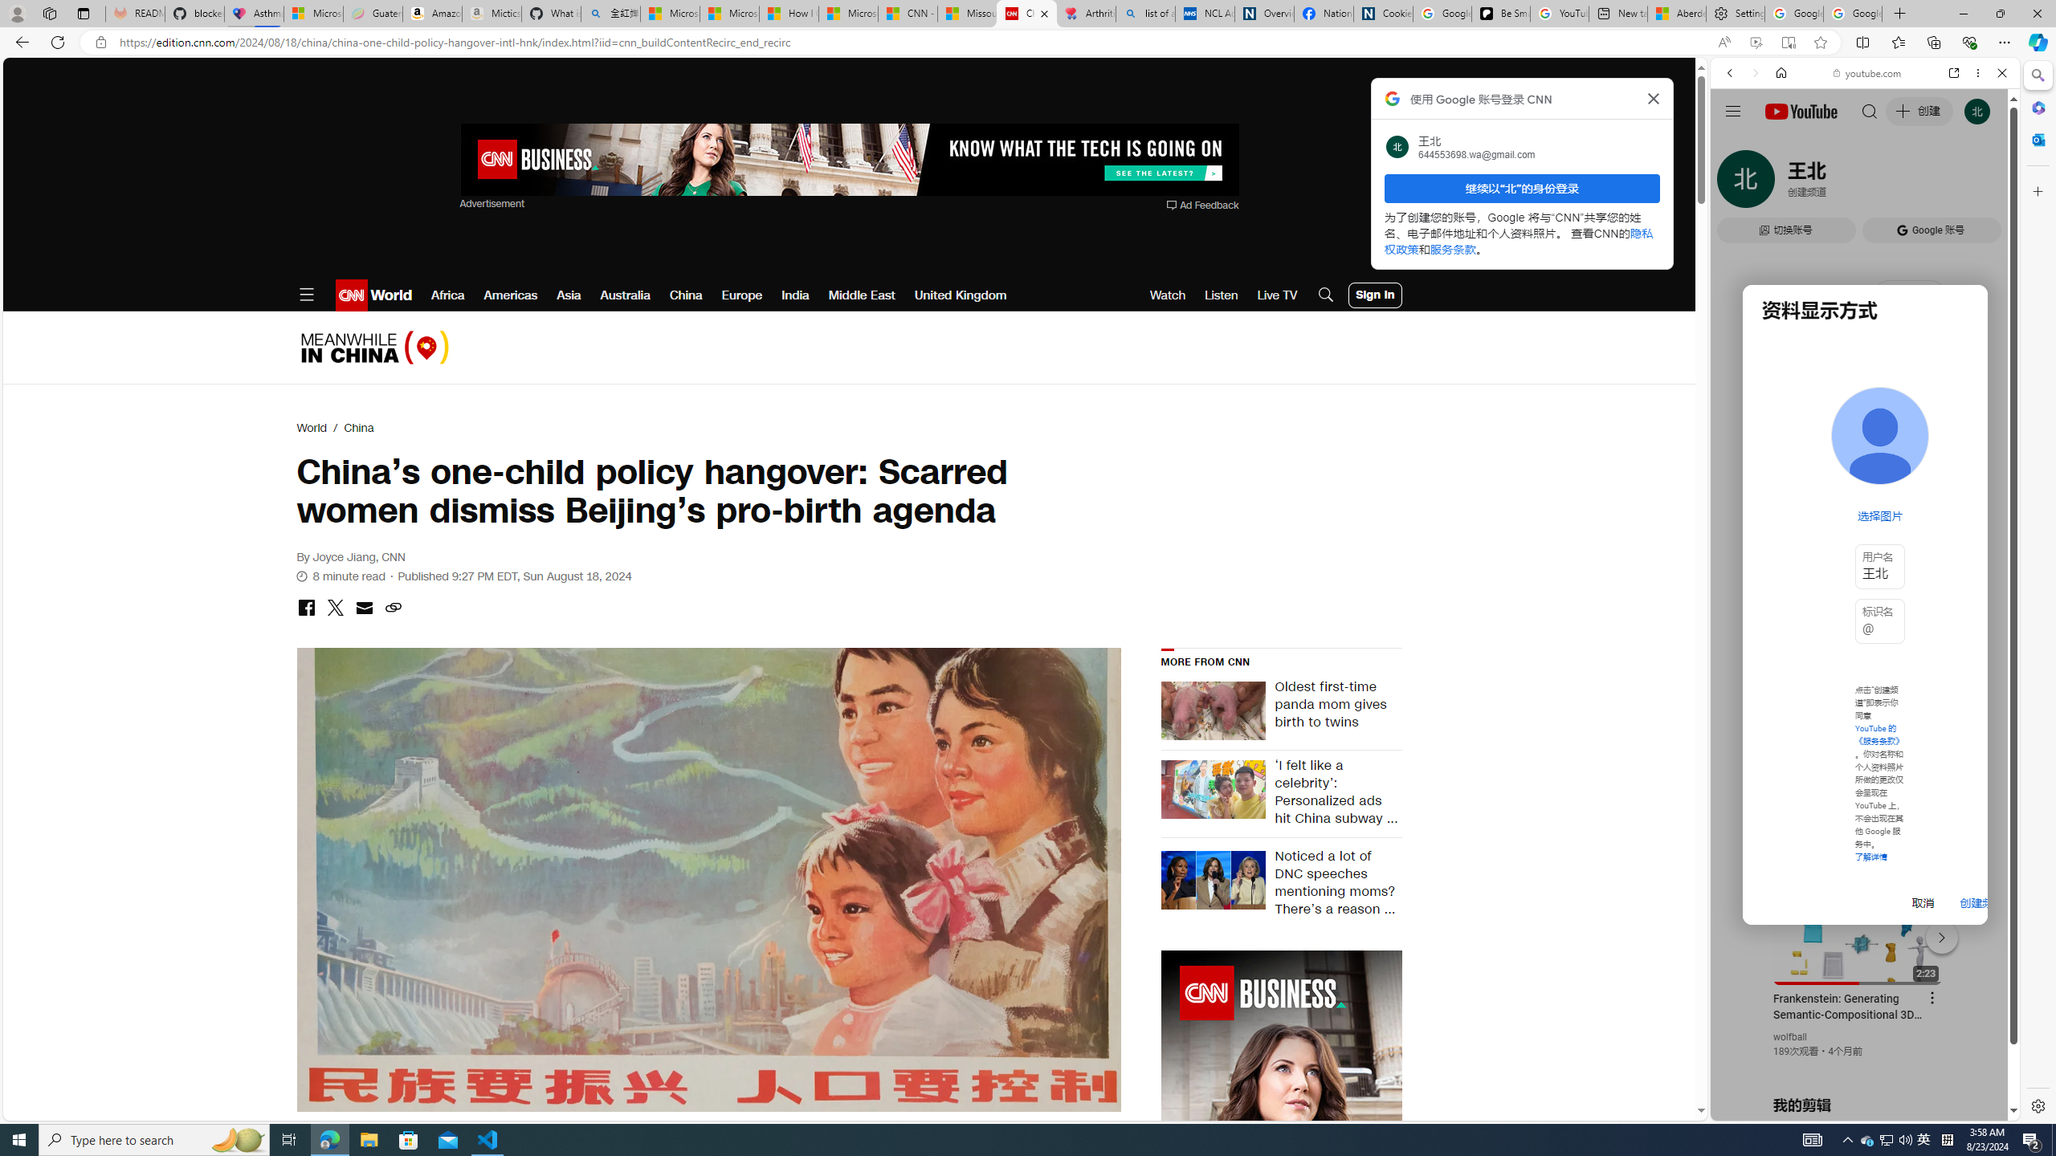 The image size is (2056, 1156). Describe the element at coordinates (1737, 144) in the screenshot. I see `Web scope` at that location.